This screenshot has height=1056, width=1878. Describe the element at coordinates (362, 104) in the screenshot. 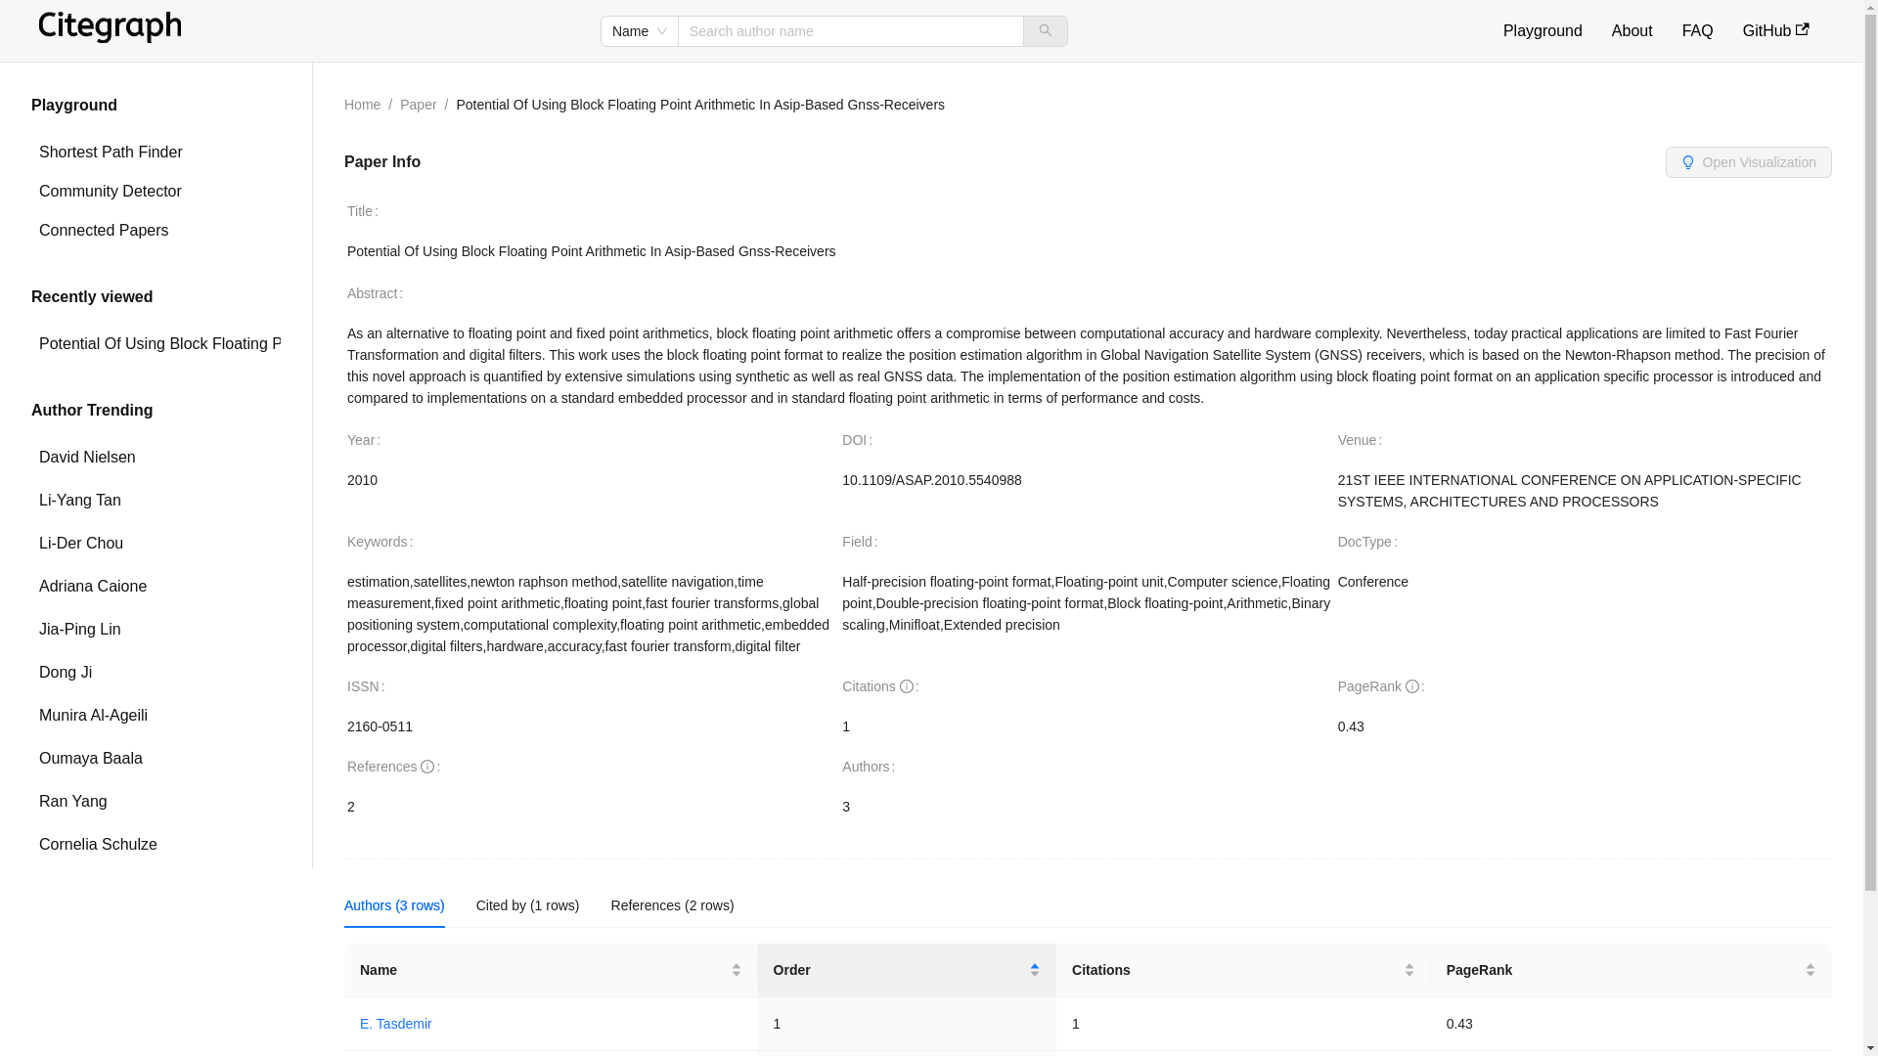

I see `Home` at that location.